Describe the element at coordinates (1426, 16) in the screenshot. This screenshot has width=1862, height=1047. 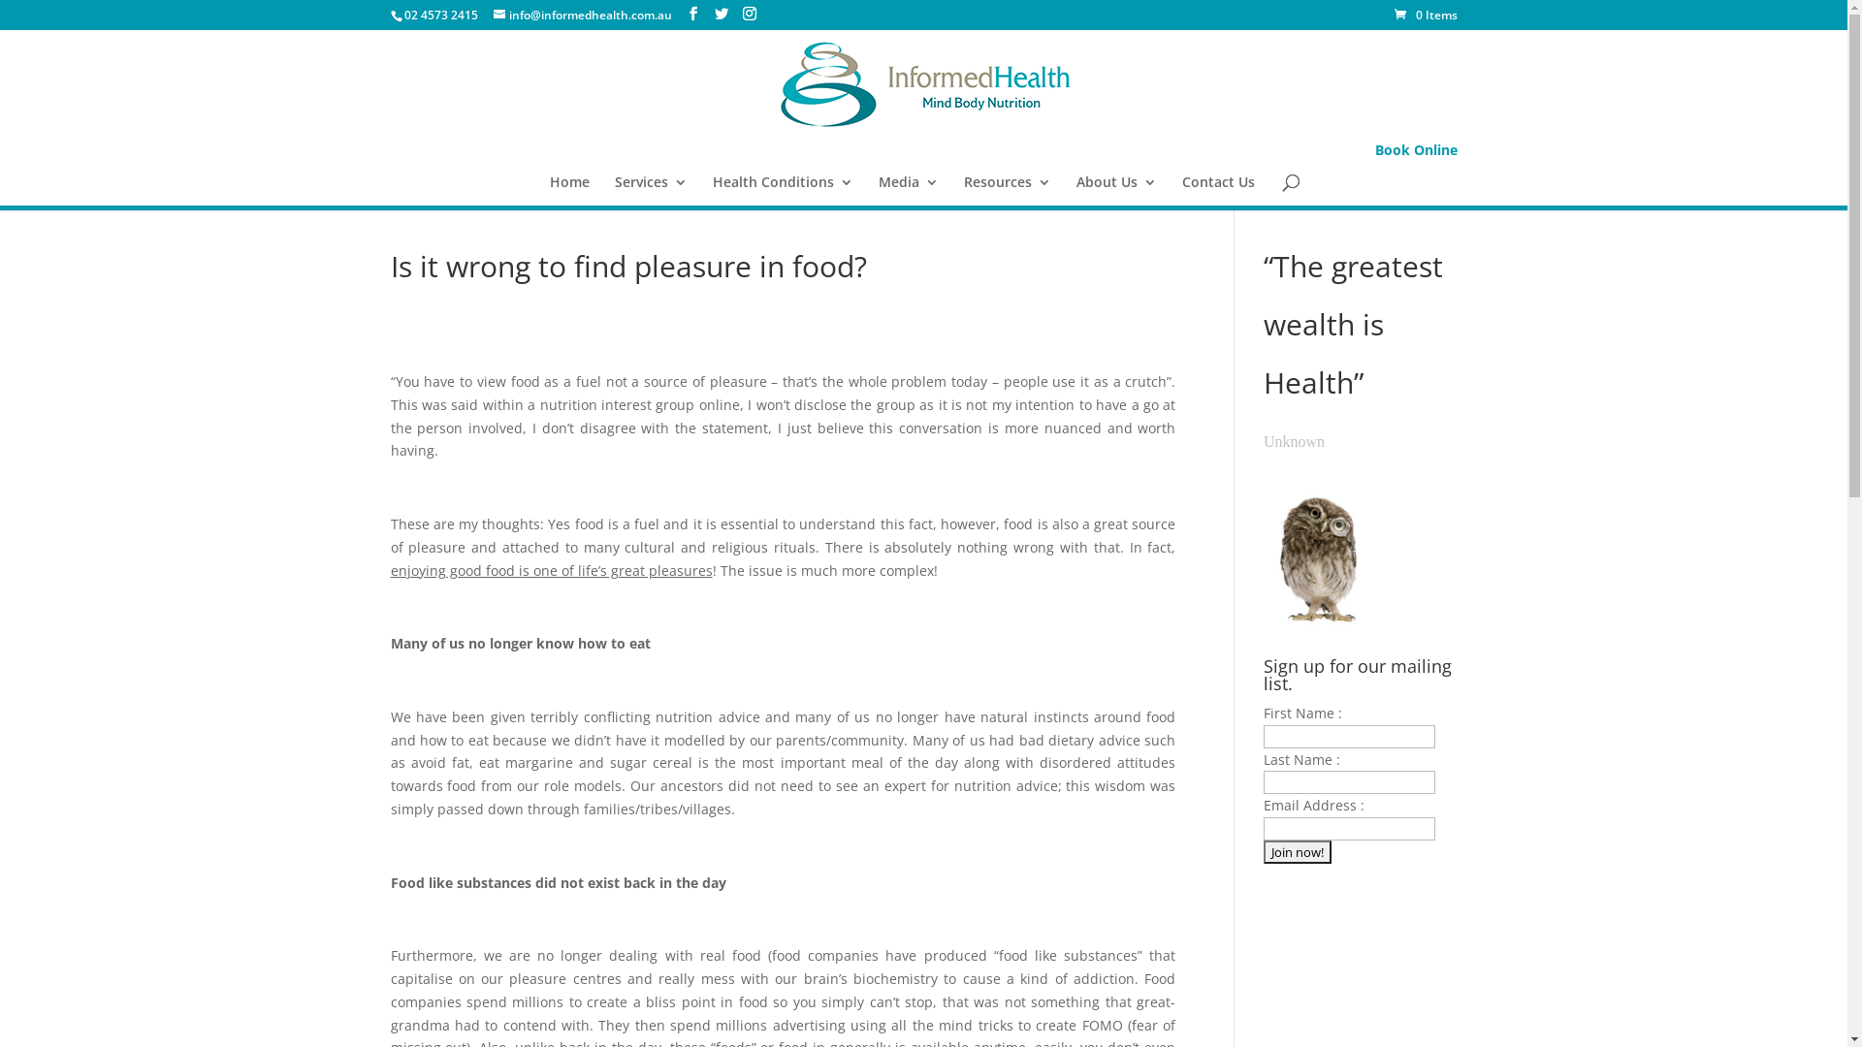
I see `0 Items` at that location.